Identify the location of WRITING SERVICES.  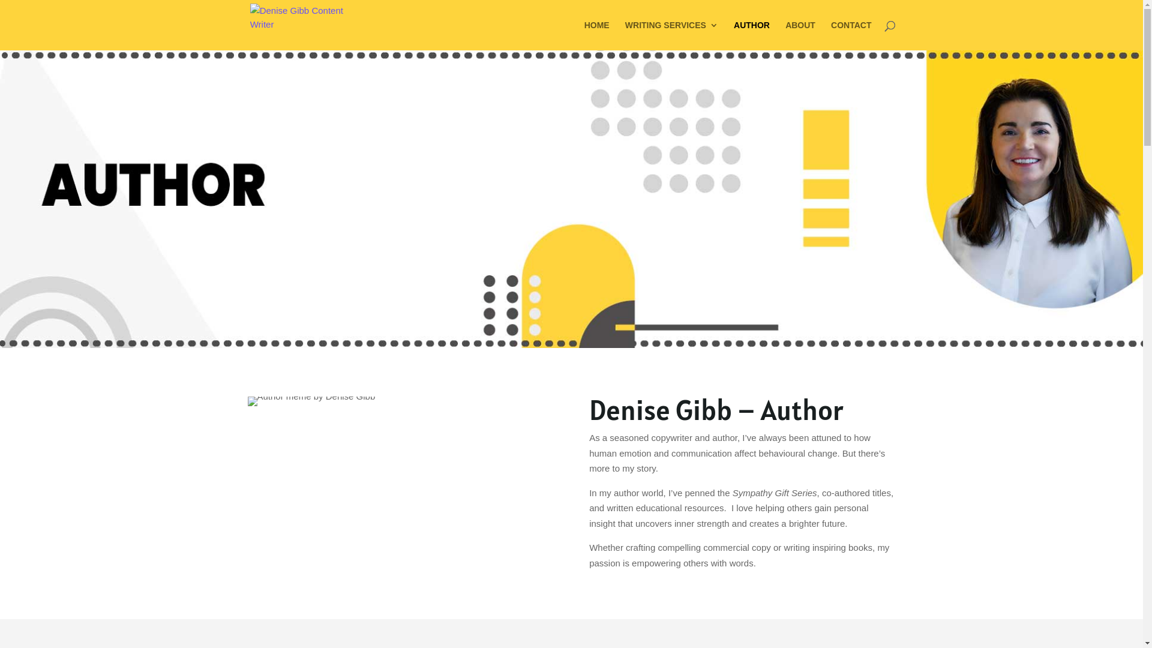
(672, 36).